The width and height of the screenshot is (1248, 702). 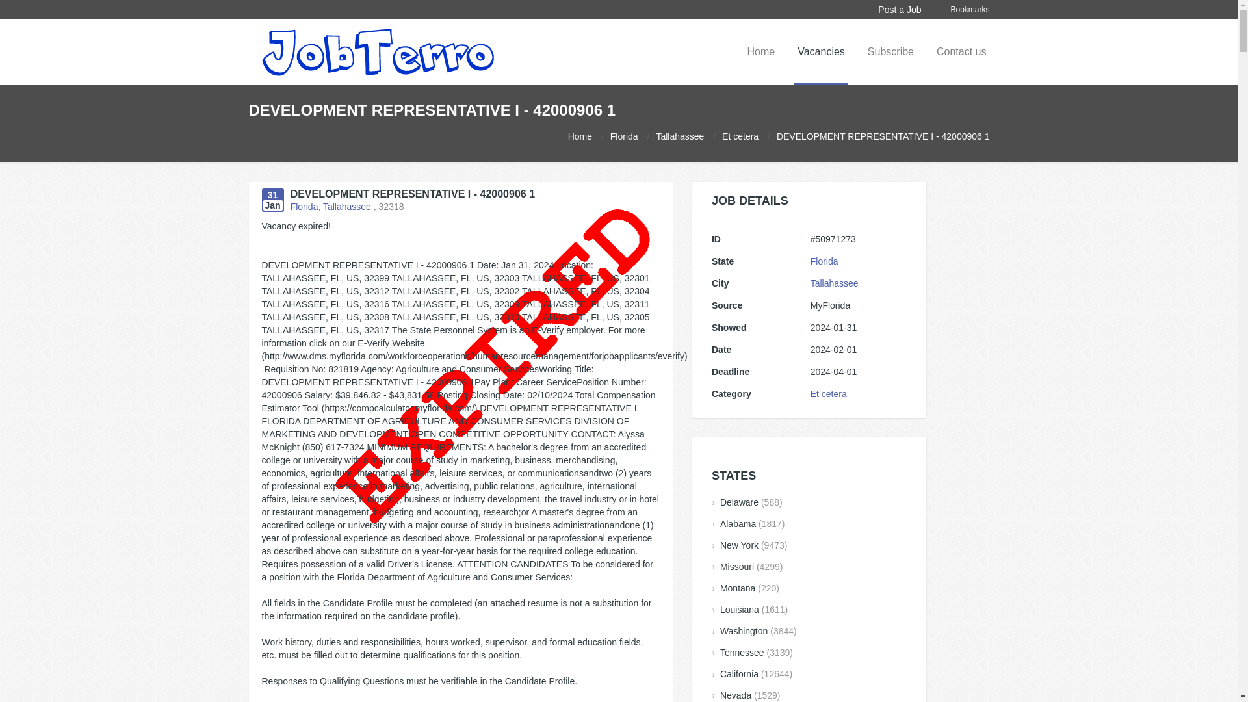 What do you see at coordinates (624, 136) in the screenshot?
I see `Florida jobs` at bounding box center [624, 136].